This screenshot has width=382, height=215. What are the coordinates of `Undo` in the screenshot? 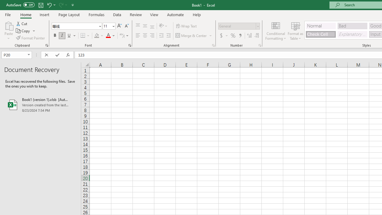 It's located at (49, 5).